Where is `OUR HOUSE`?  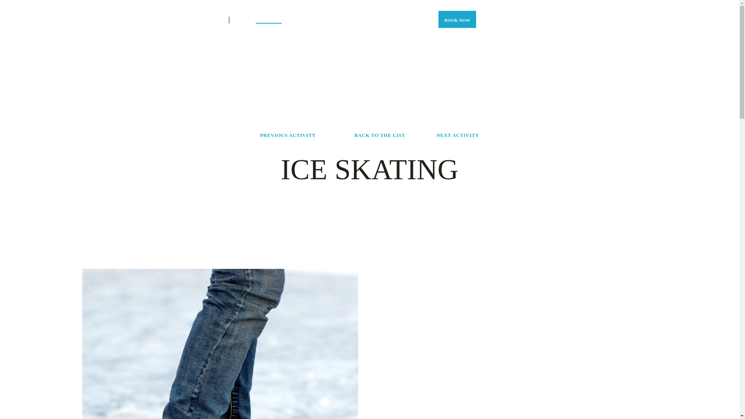
OUR HOUSE is located at coordinates (418, 20).